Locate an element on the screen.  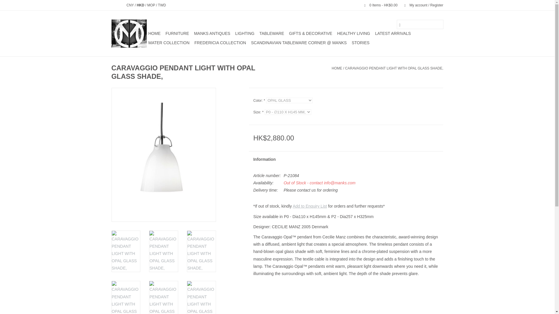
English is located at coordinates (114, 5).